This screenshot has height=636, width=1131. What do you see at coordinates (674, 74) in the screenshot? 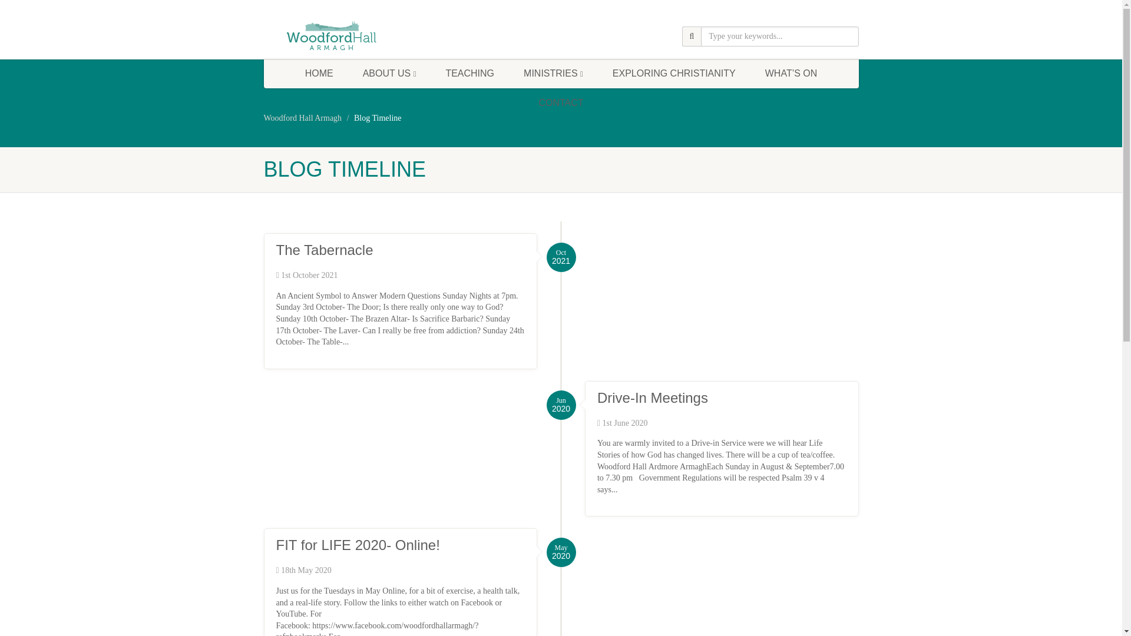
I see `EXPLORING CHRISTIANITY` at bounding box center [674, 74].